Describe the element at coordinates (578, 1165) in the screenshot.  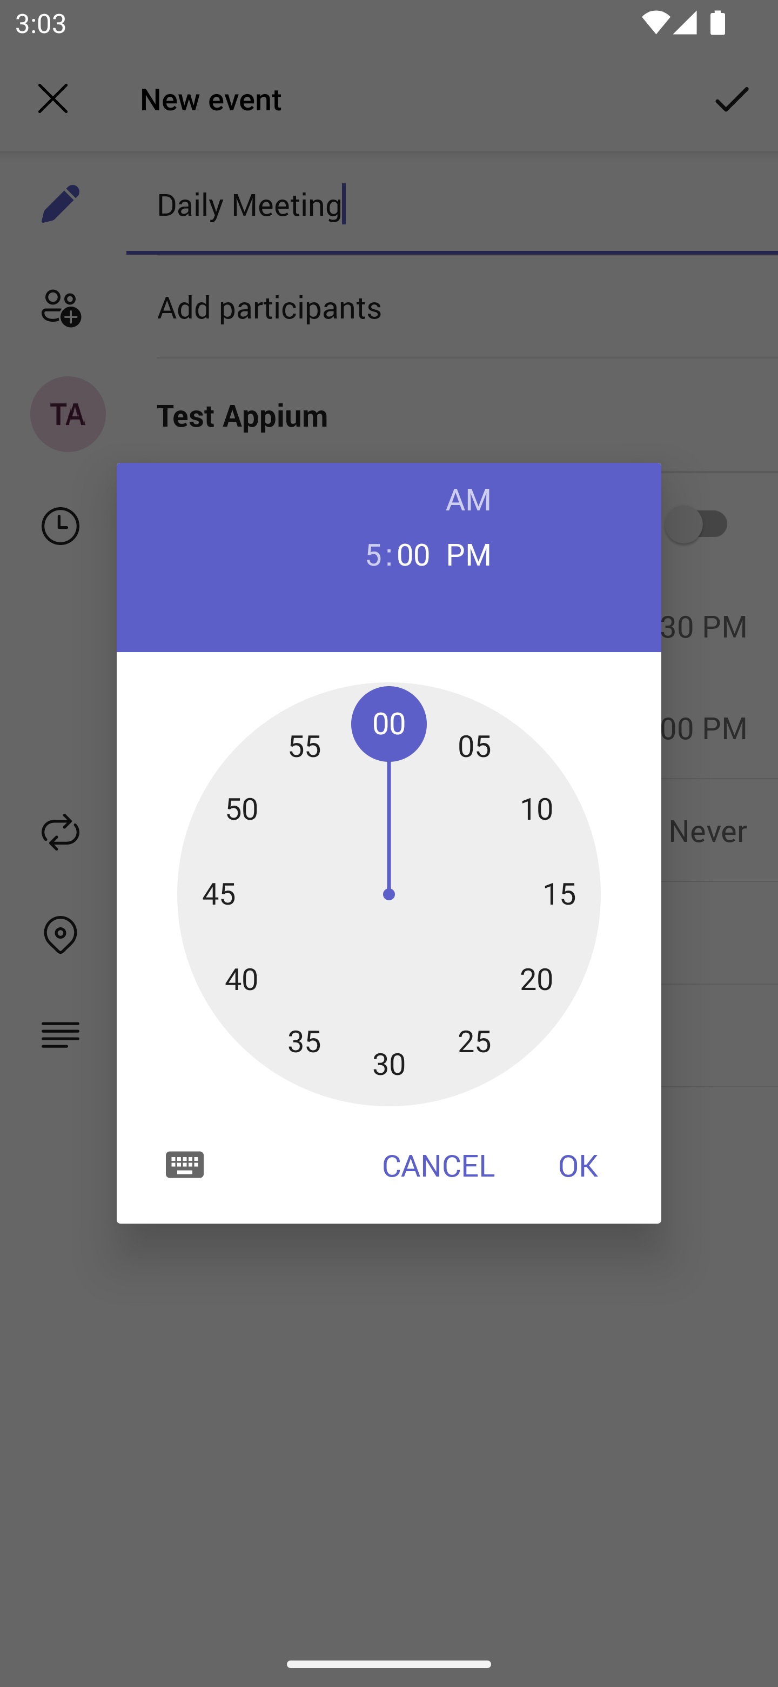
I see `OK` at that location.